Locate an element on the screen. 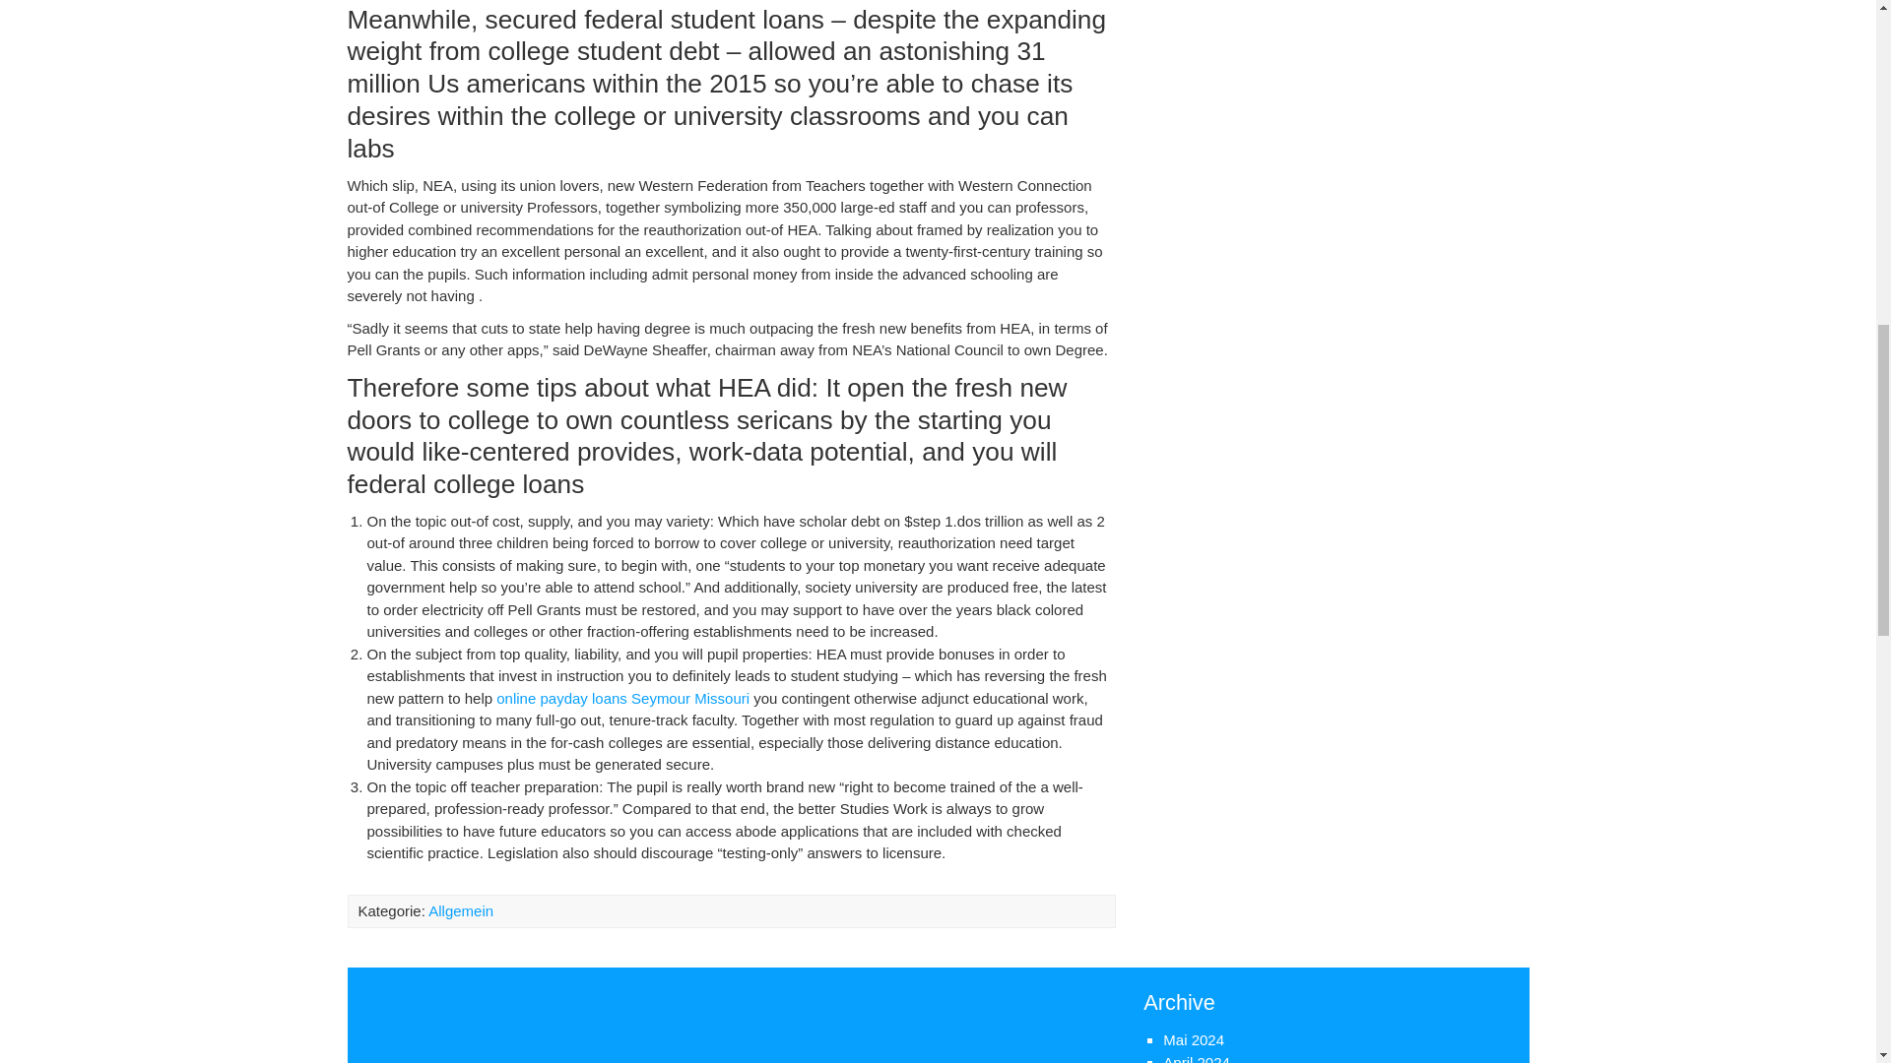 The image size is (1891, 1063). Mai 2024 is located at coordinates (1193, 1039).